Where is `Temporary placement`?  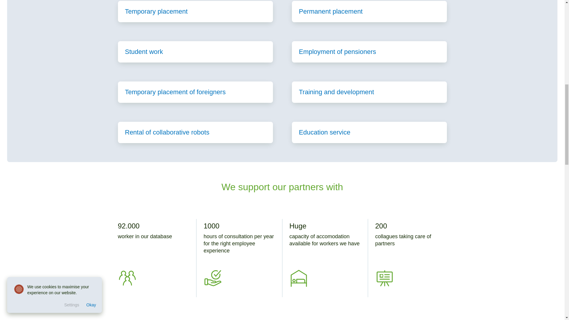
Temporary placement is located at coordinates (195, 11).